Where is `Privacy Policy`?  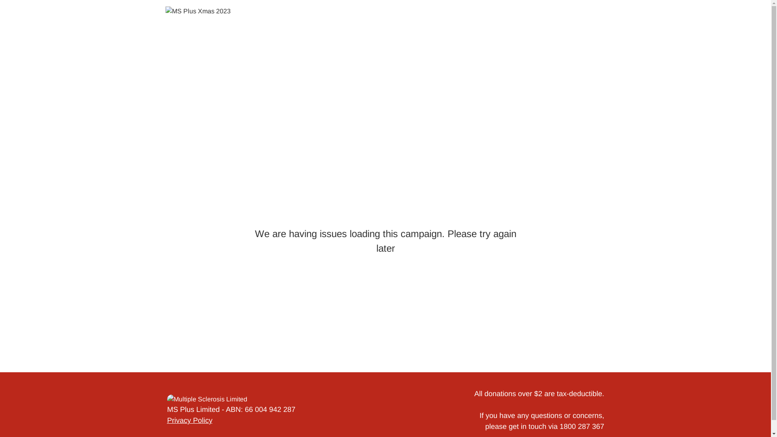
Privacy Policy is located at coordinates (189, 420).